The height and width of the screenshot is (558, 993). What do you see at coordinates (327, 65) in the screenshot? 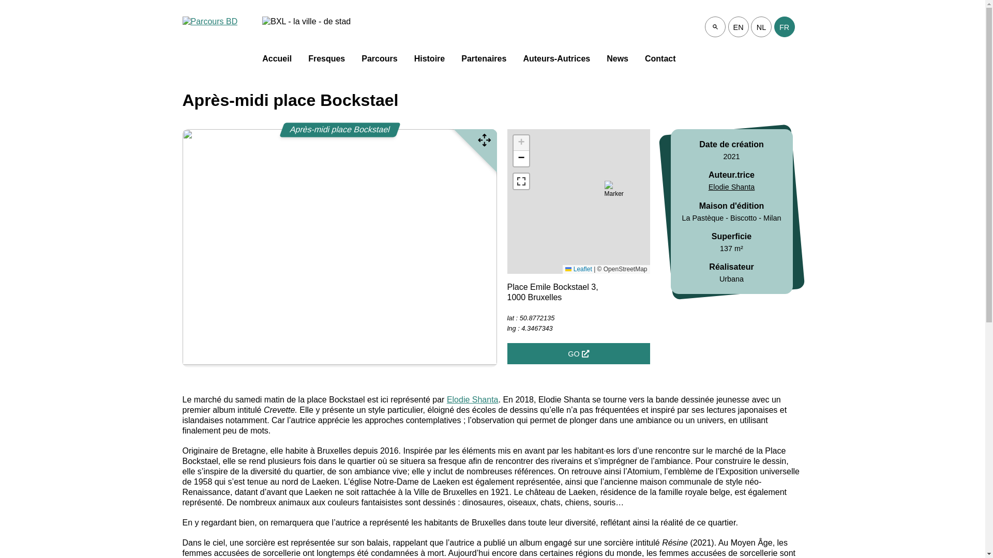
I see `Fresques` at bounding box center [327, 65].